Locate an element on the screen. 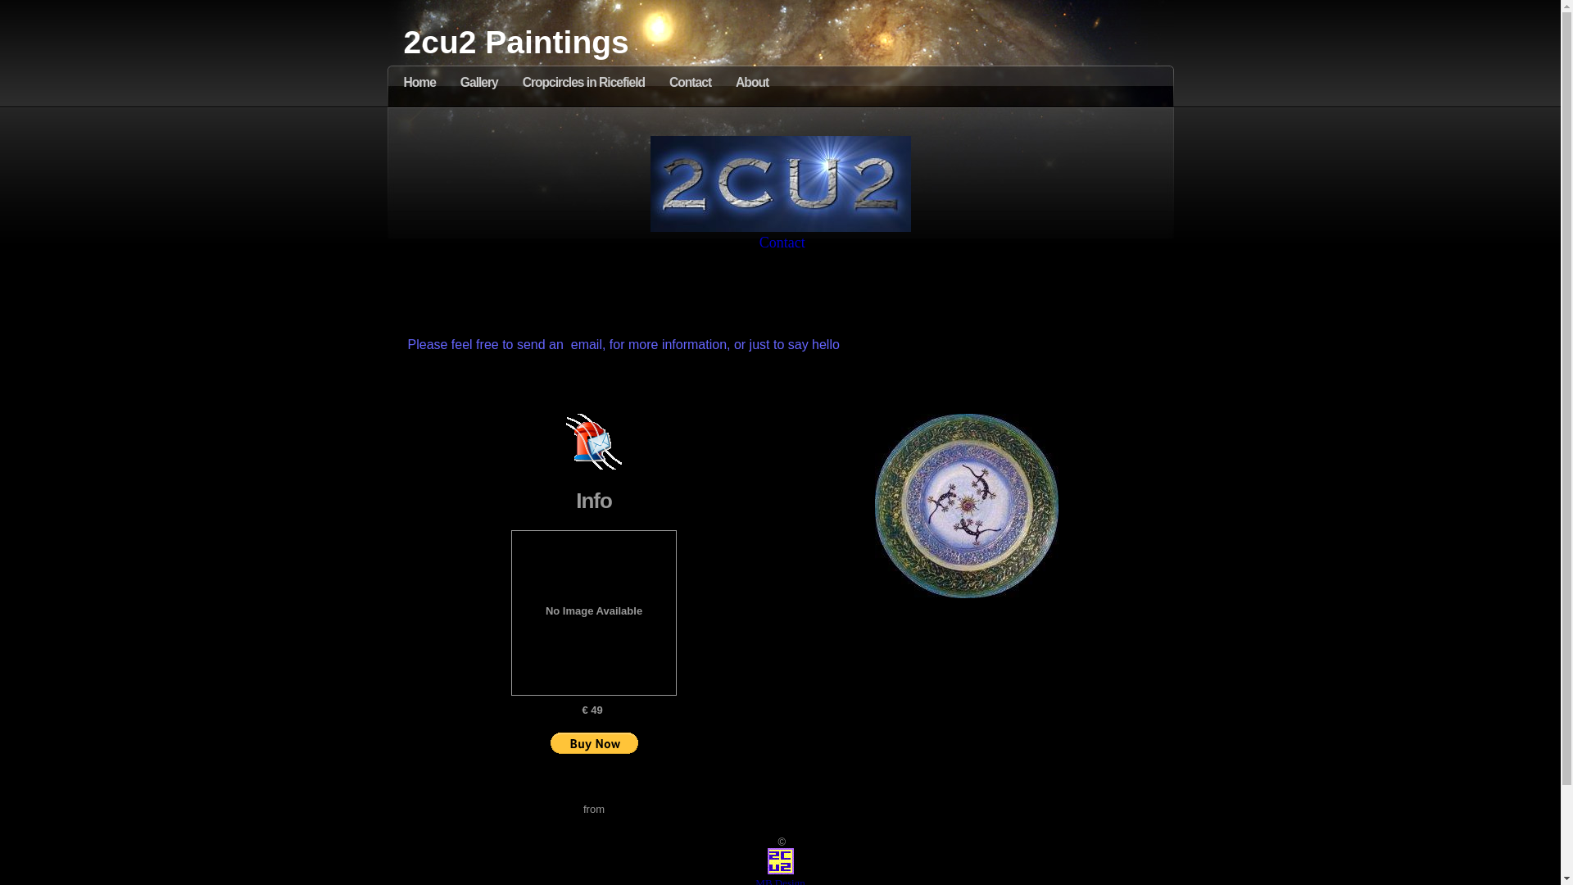  About is located at coordinates (752, 82).